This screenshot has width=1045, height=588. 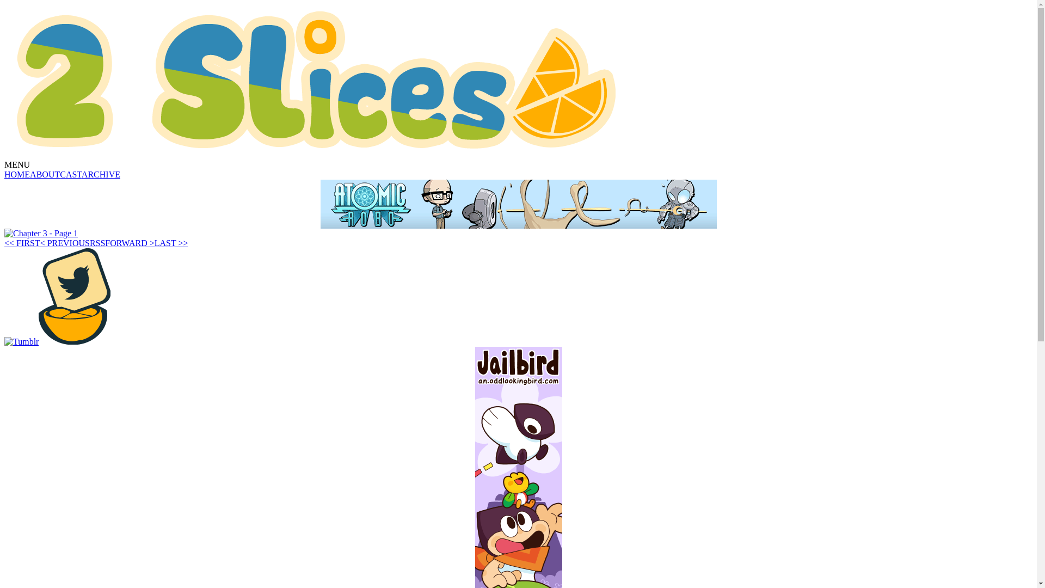 I want to click on CAST, so click(x=71, y=174).